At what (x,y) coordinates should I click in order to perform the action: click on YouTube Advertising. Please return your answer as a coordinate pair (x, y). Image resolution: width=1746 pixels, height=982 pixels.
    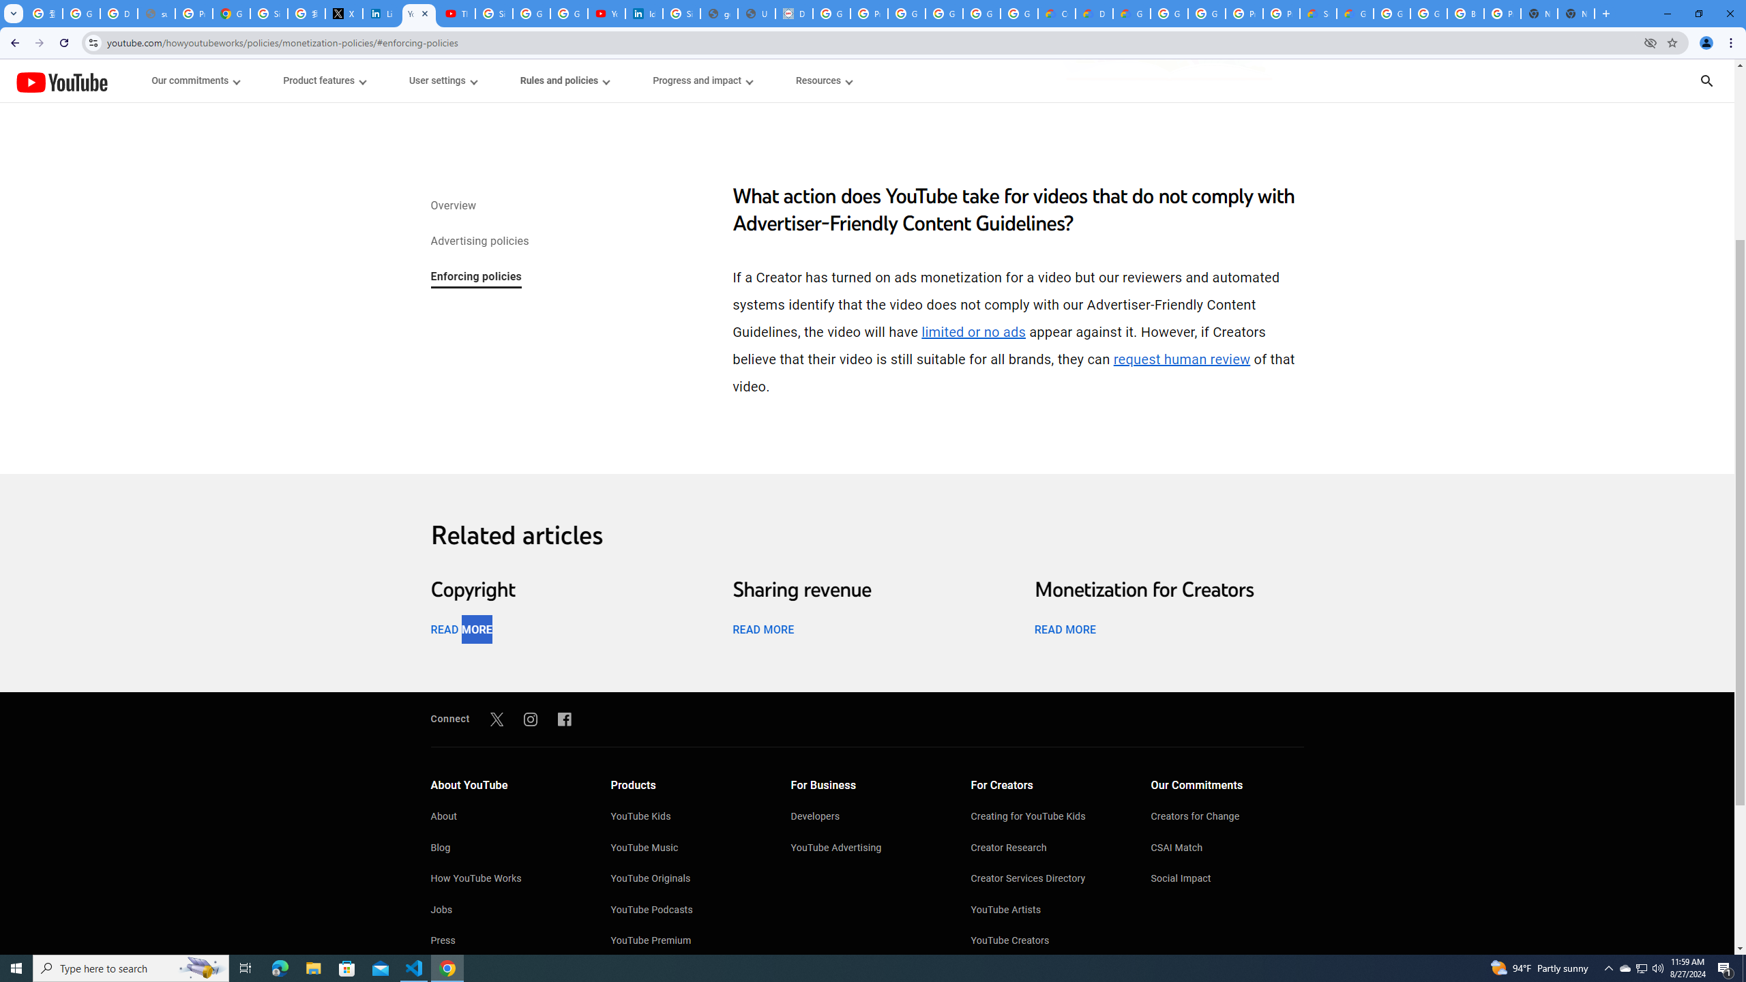
    Looking at the image, I should click on (868, 849).